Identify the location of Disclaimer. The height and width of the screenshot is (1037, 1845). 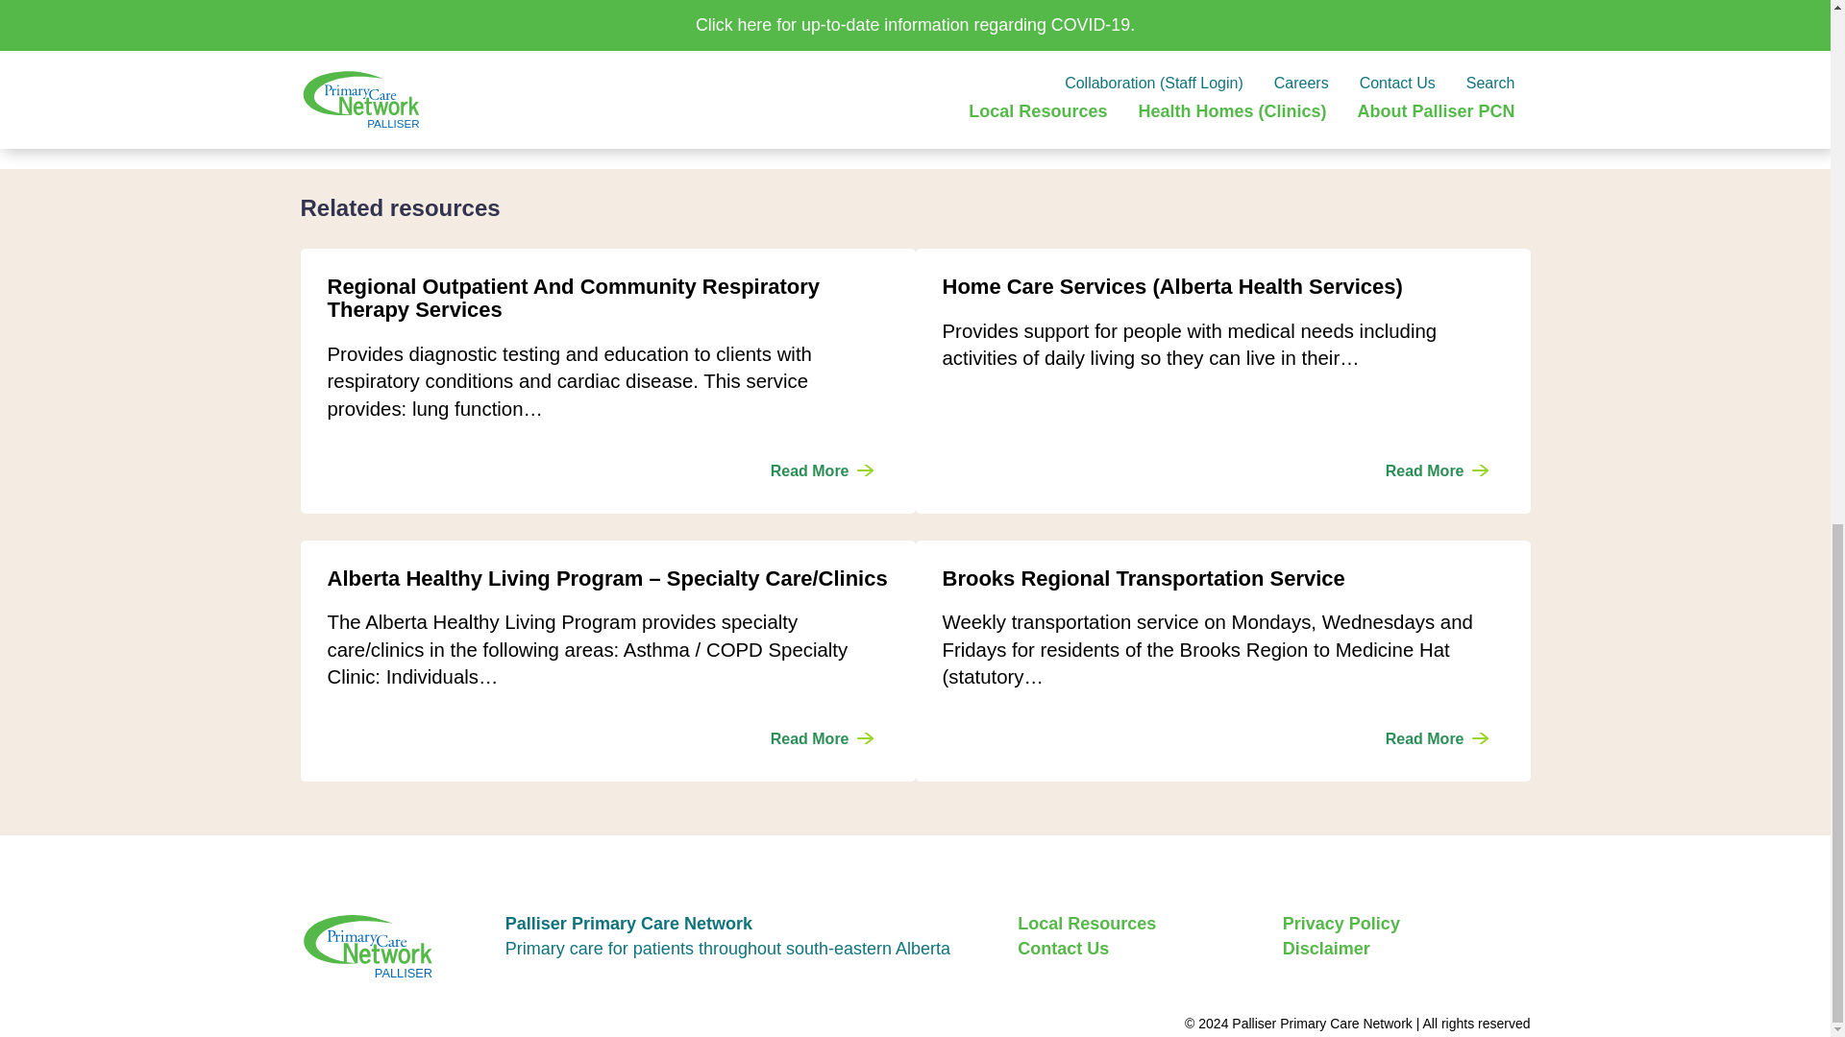
(1326, 949).